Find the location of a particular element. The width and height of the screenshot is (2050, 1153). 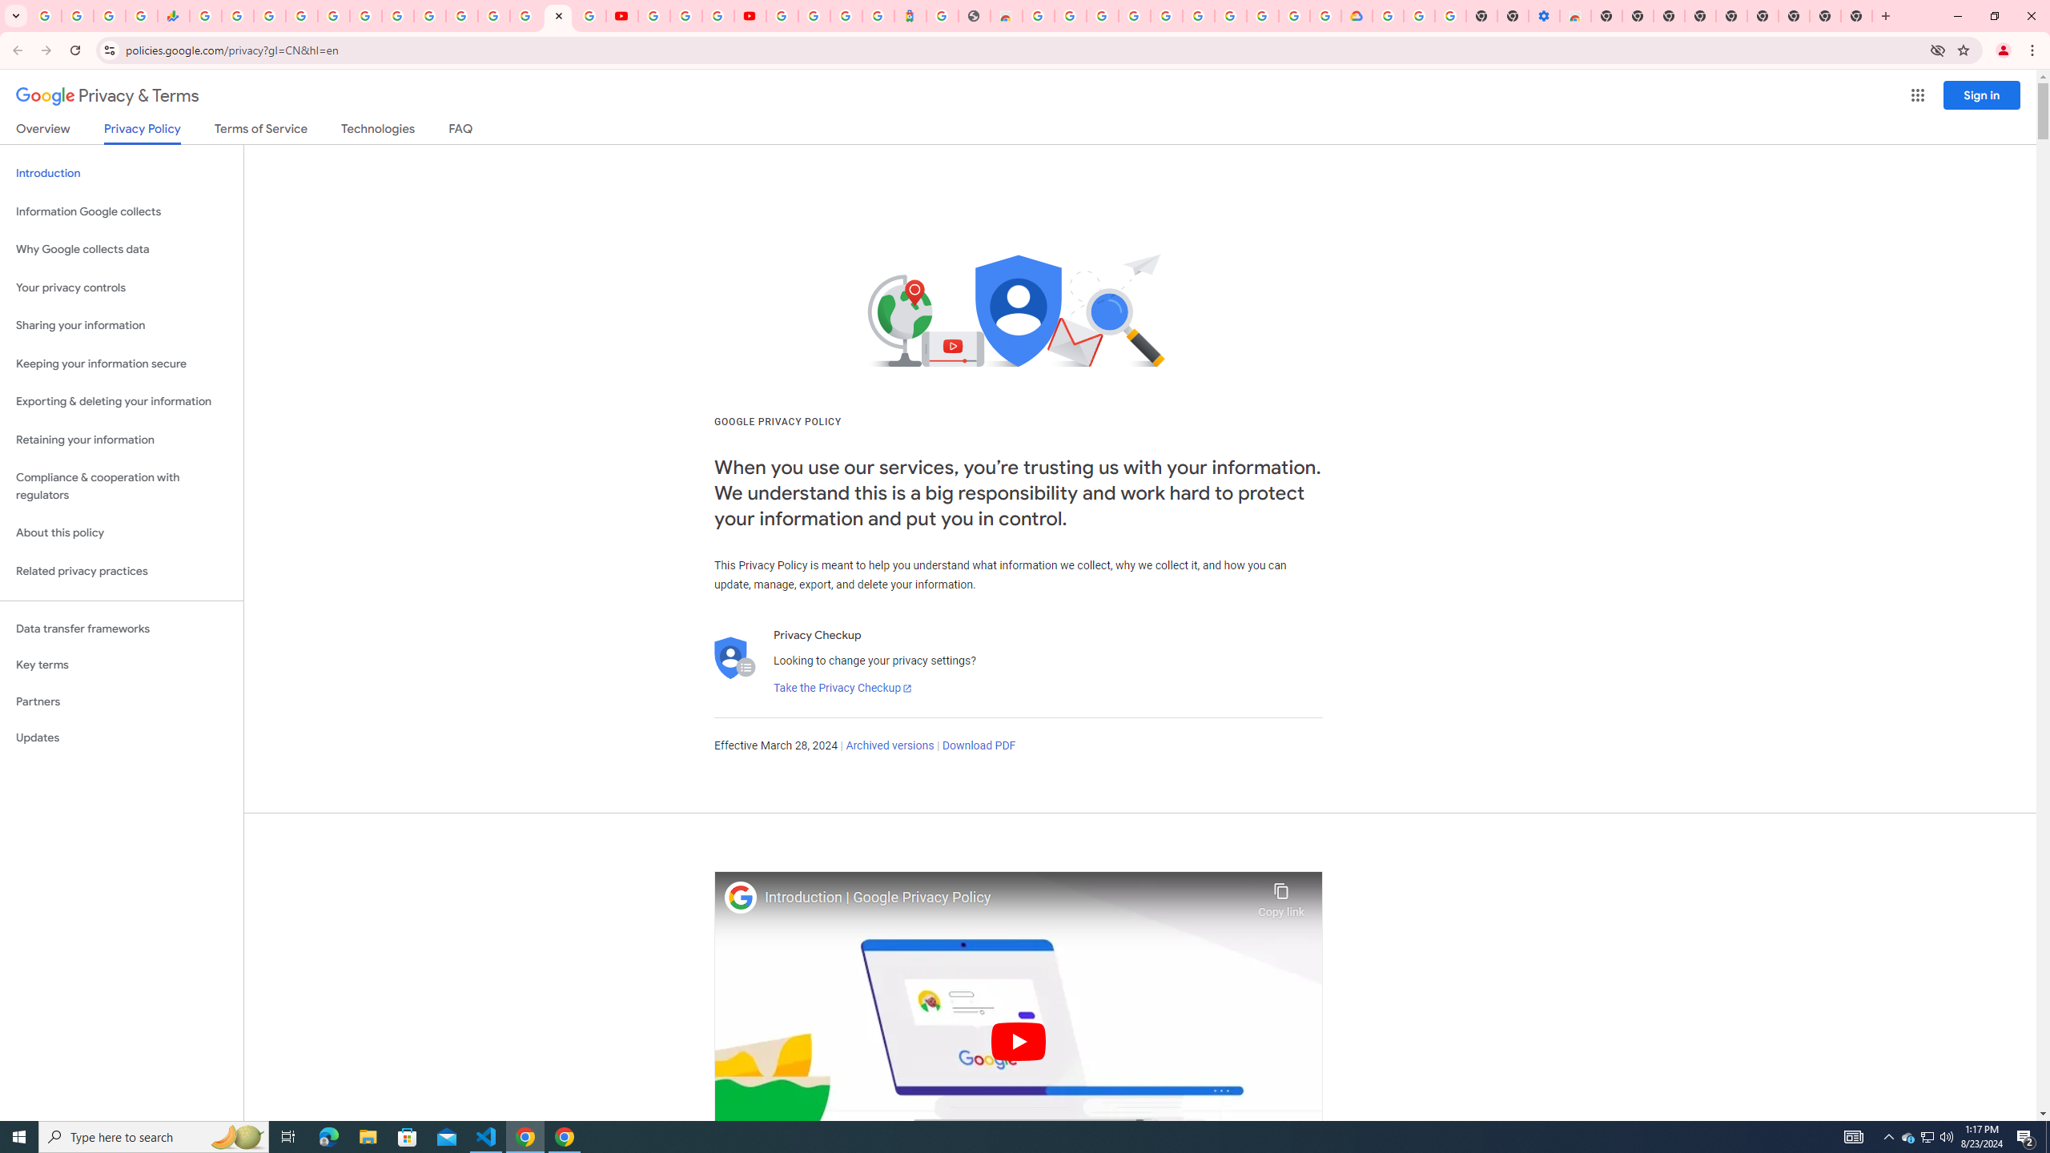

Search tabs is located at coordinates (15, 16).